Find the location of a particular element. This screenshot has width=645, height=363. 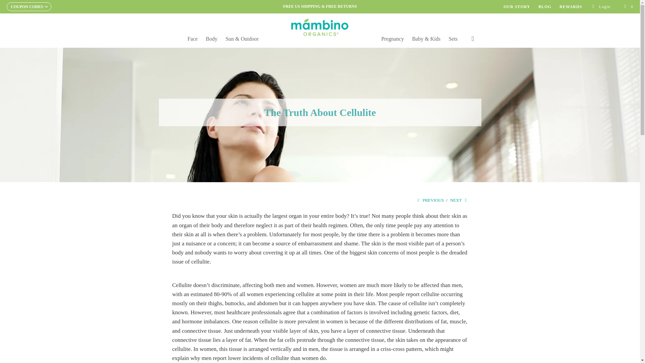

REWARDS is located at coordinates (571, 7).